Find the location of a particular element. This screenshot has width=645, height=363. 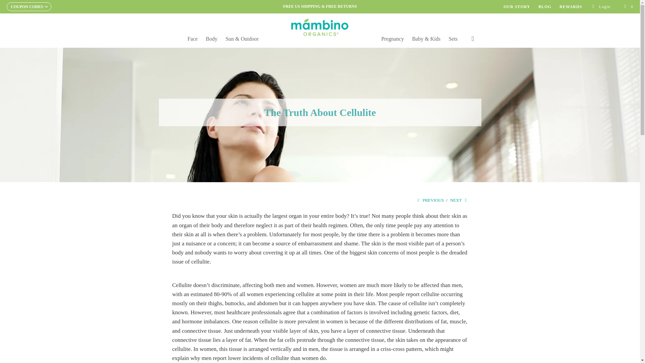

REWARDS is located at coordinates (571, 7).